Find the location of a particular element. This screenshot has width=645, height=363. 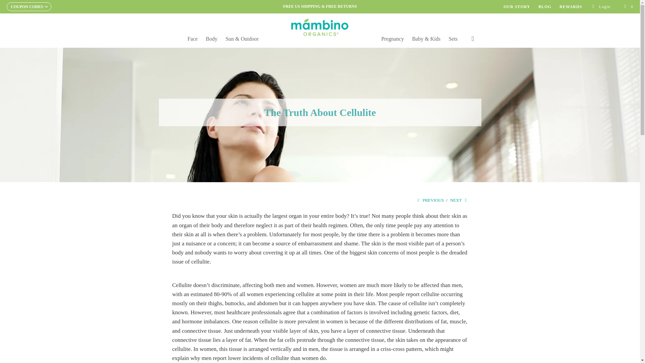

REWARDS is located at coordinates (571, 7).